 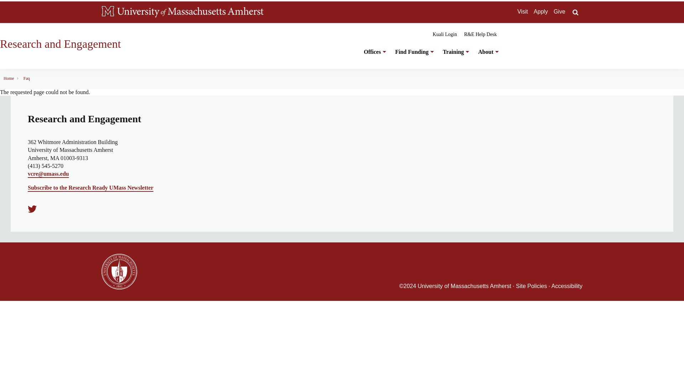 I want to click on Research and Engagement, so click(x=61, y=43).